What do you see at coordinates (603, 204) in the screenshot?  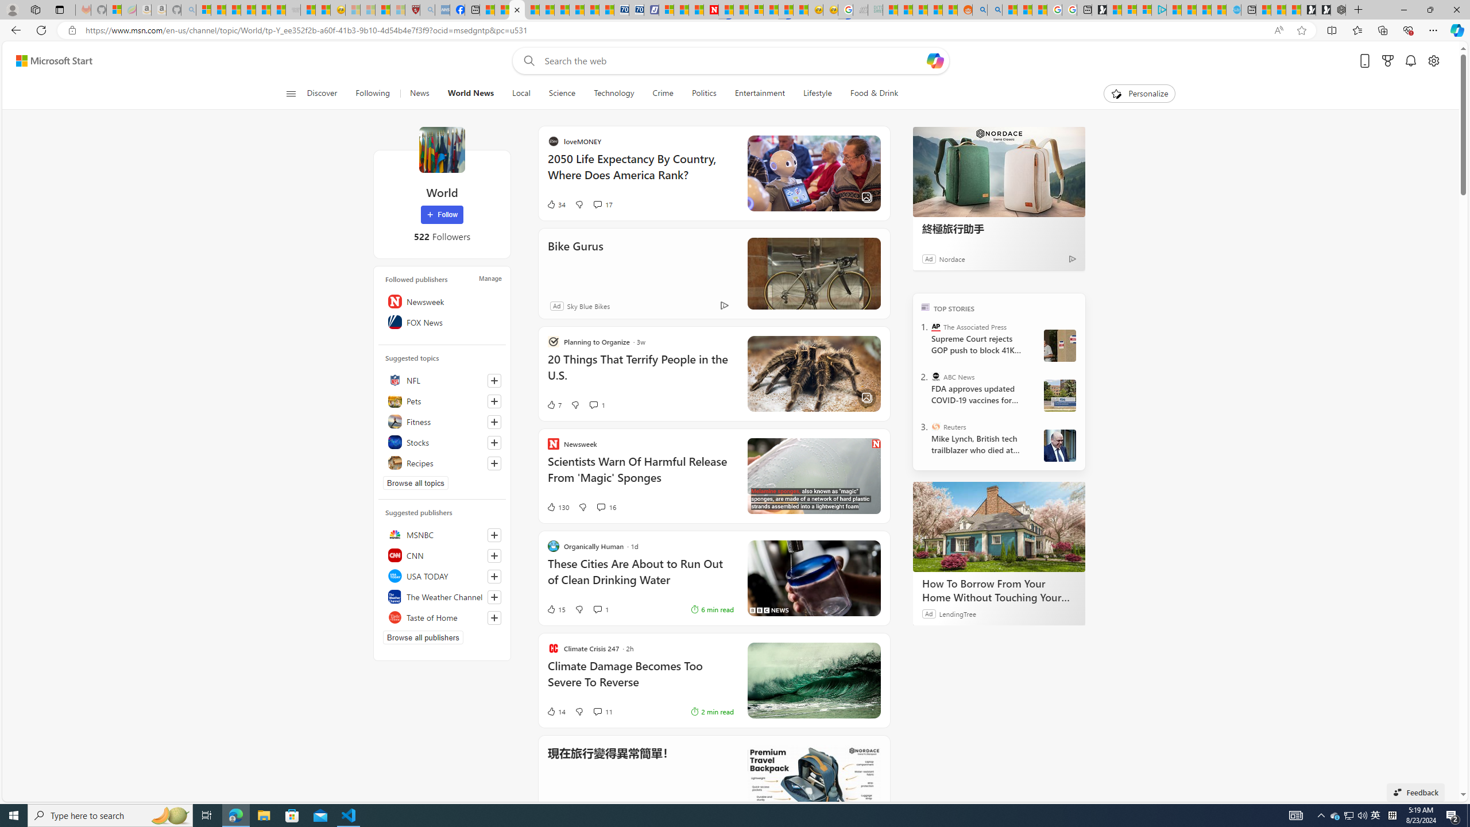 I see `View comments 17 Comment` at bounding box center [603, 204].